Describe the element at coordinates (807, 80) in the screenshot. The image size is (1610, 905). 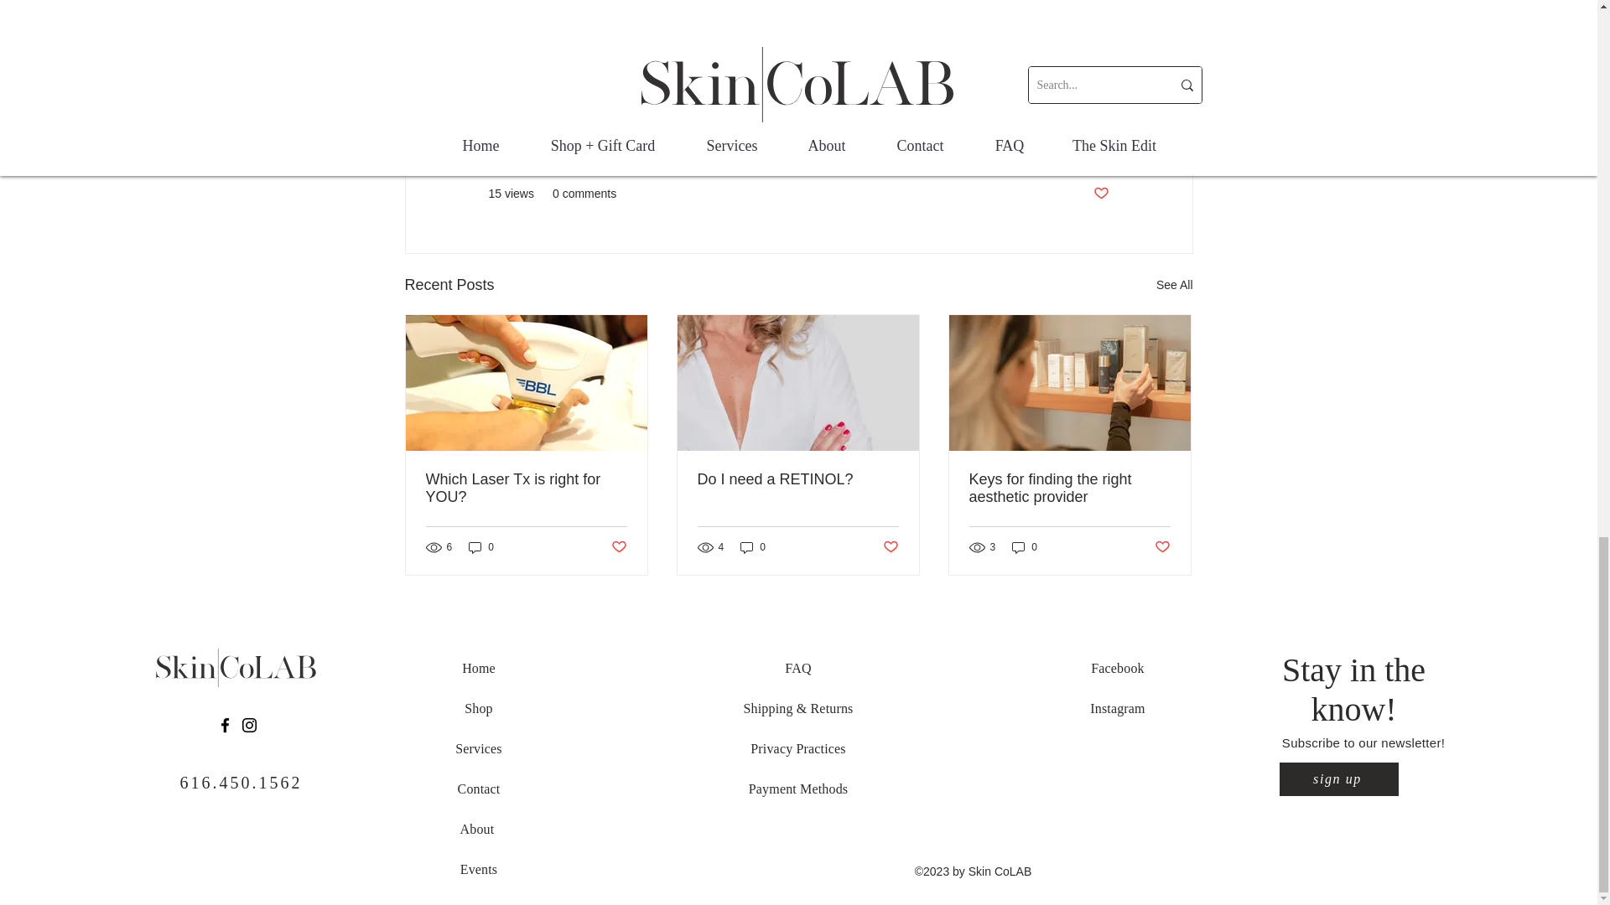
I see `new patient` at that location.